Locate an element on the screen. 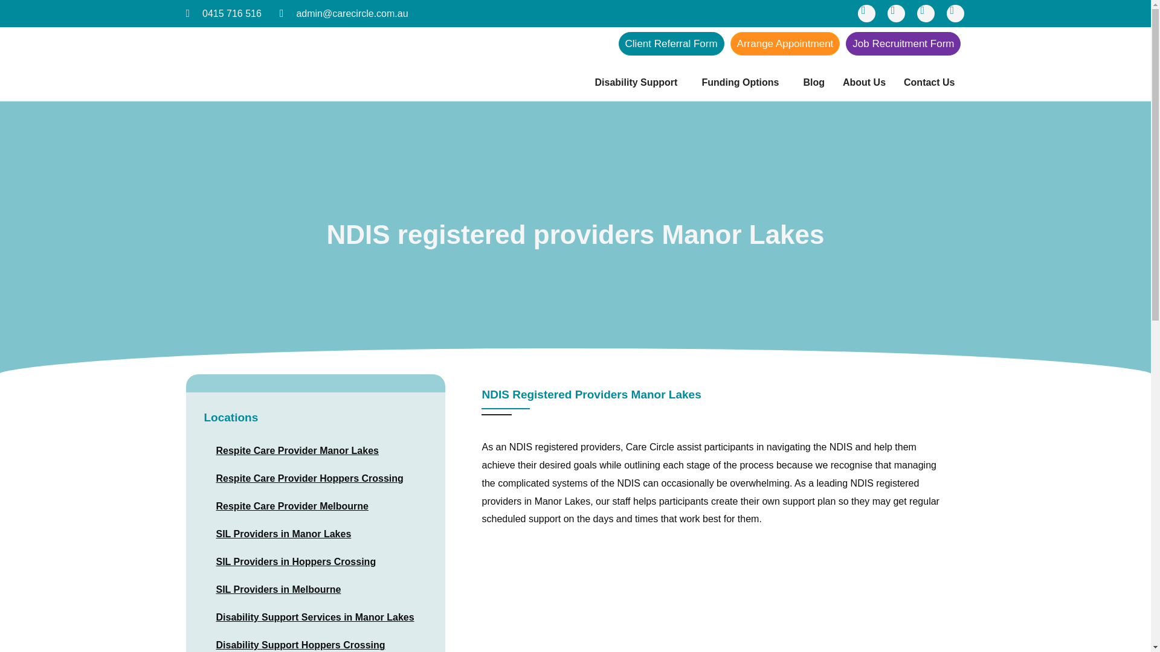 Image resolution: width=1160 pixels, height=652 pixels. 0415 716 516 is located at coordinates (224, 13).